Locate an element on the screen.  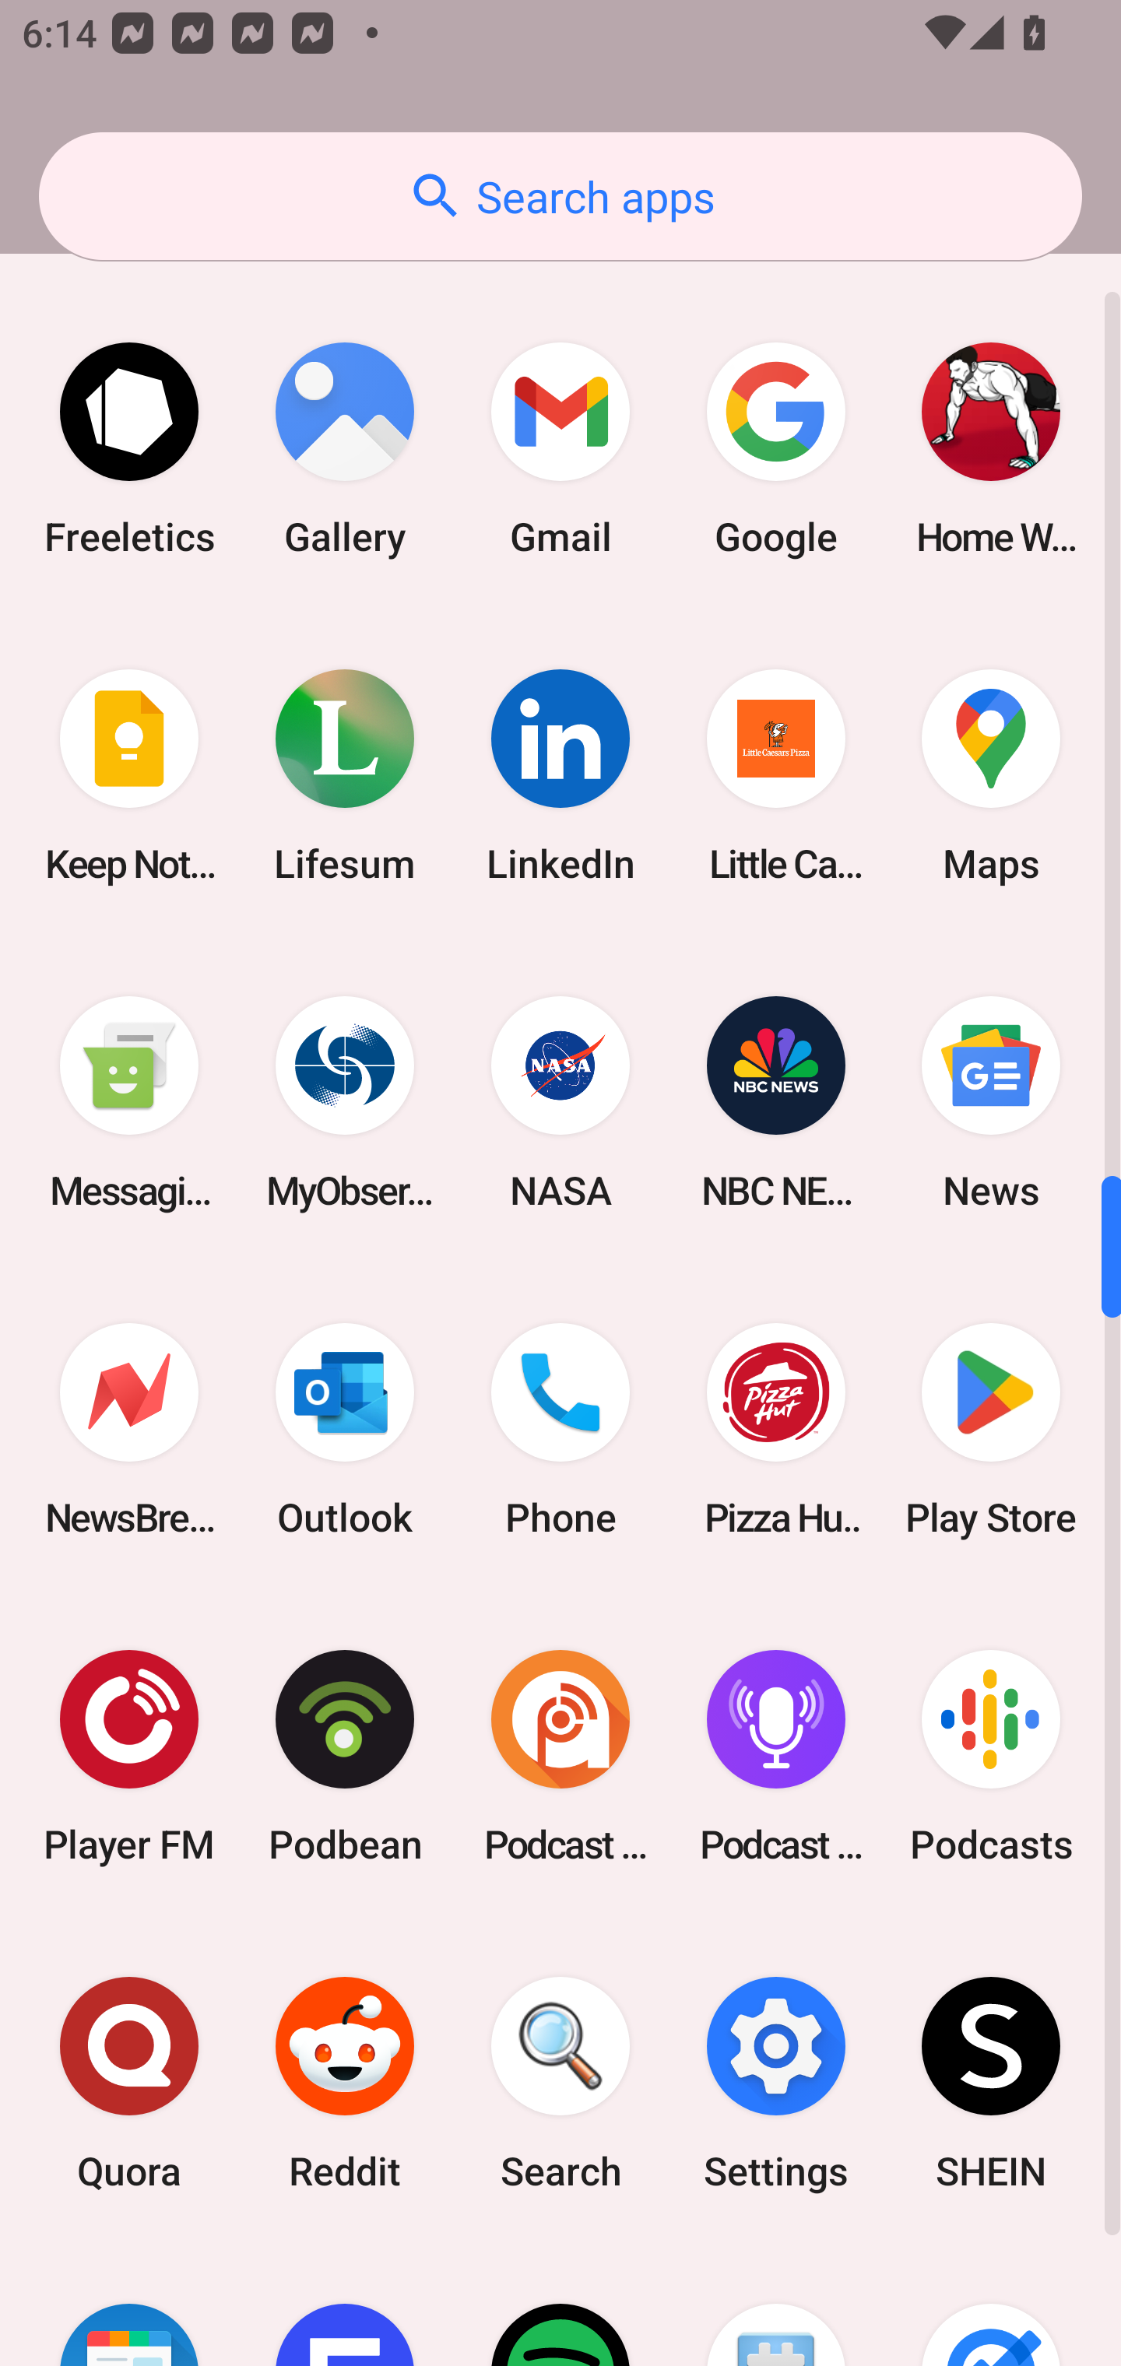
Podcast Addict is located at coordinates (560, 1756).